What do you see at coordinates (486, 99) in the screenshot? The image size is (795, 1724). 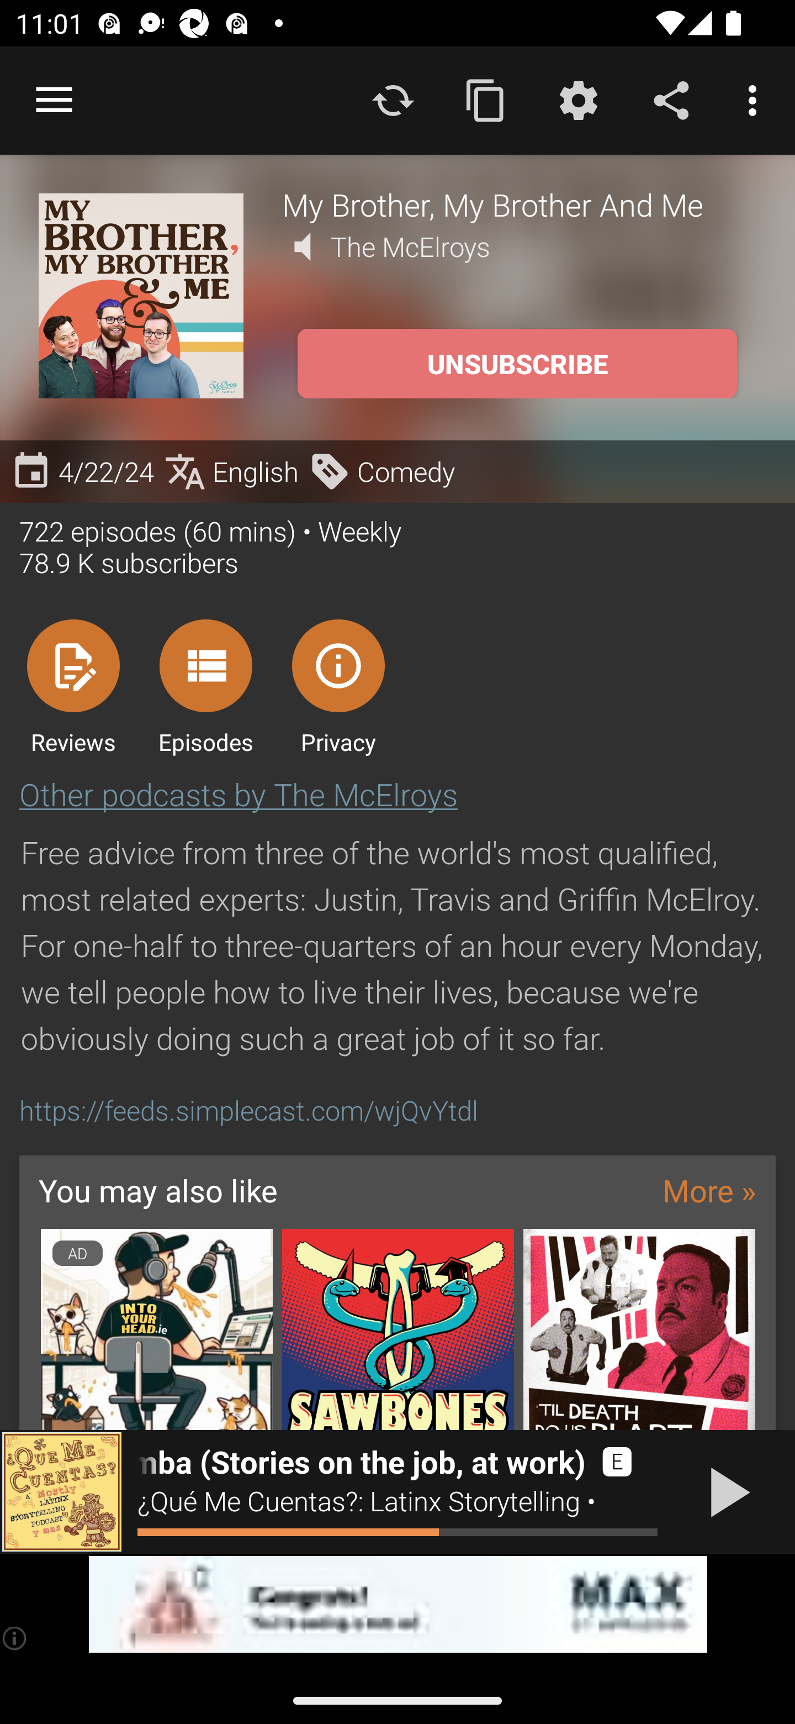 I see `Copy feed url to clipboard` at bounding box center [486, 99].